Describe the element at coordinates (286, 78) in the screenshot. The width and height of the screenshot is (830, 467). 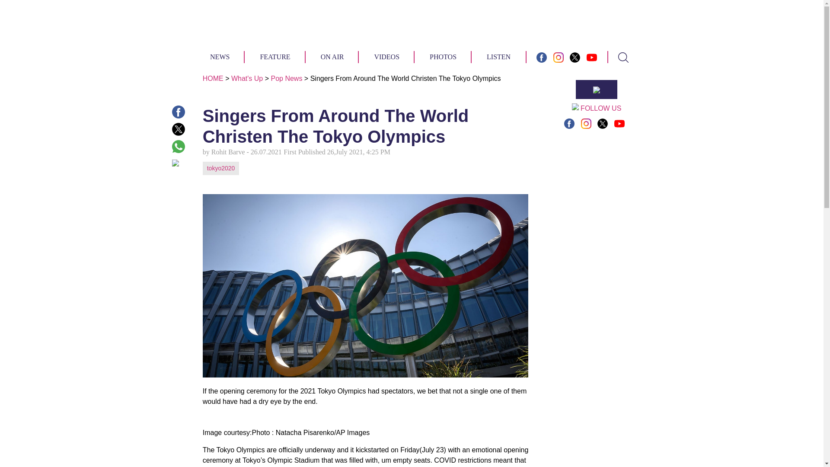
I see `Go to the Pop News Category archives.` at that location.